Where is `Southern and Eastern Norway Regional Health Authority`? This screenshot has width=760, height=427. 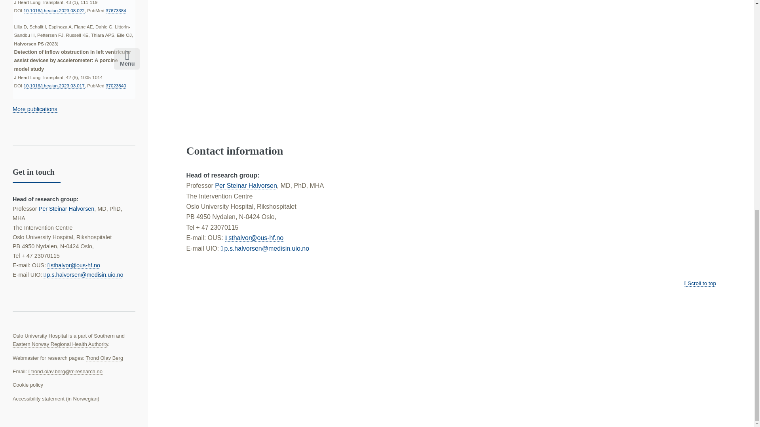 Southern and Eastern Norway Regional Health Authority is located at coordinates (68, 340).